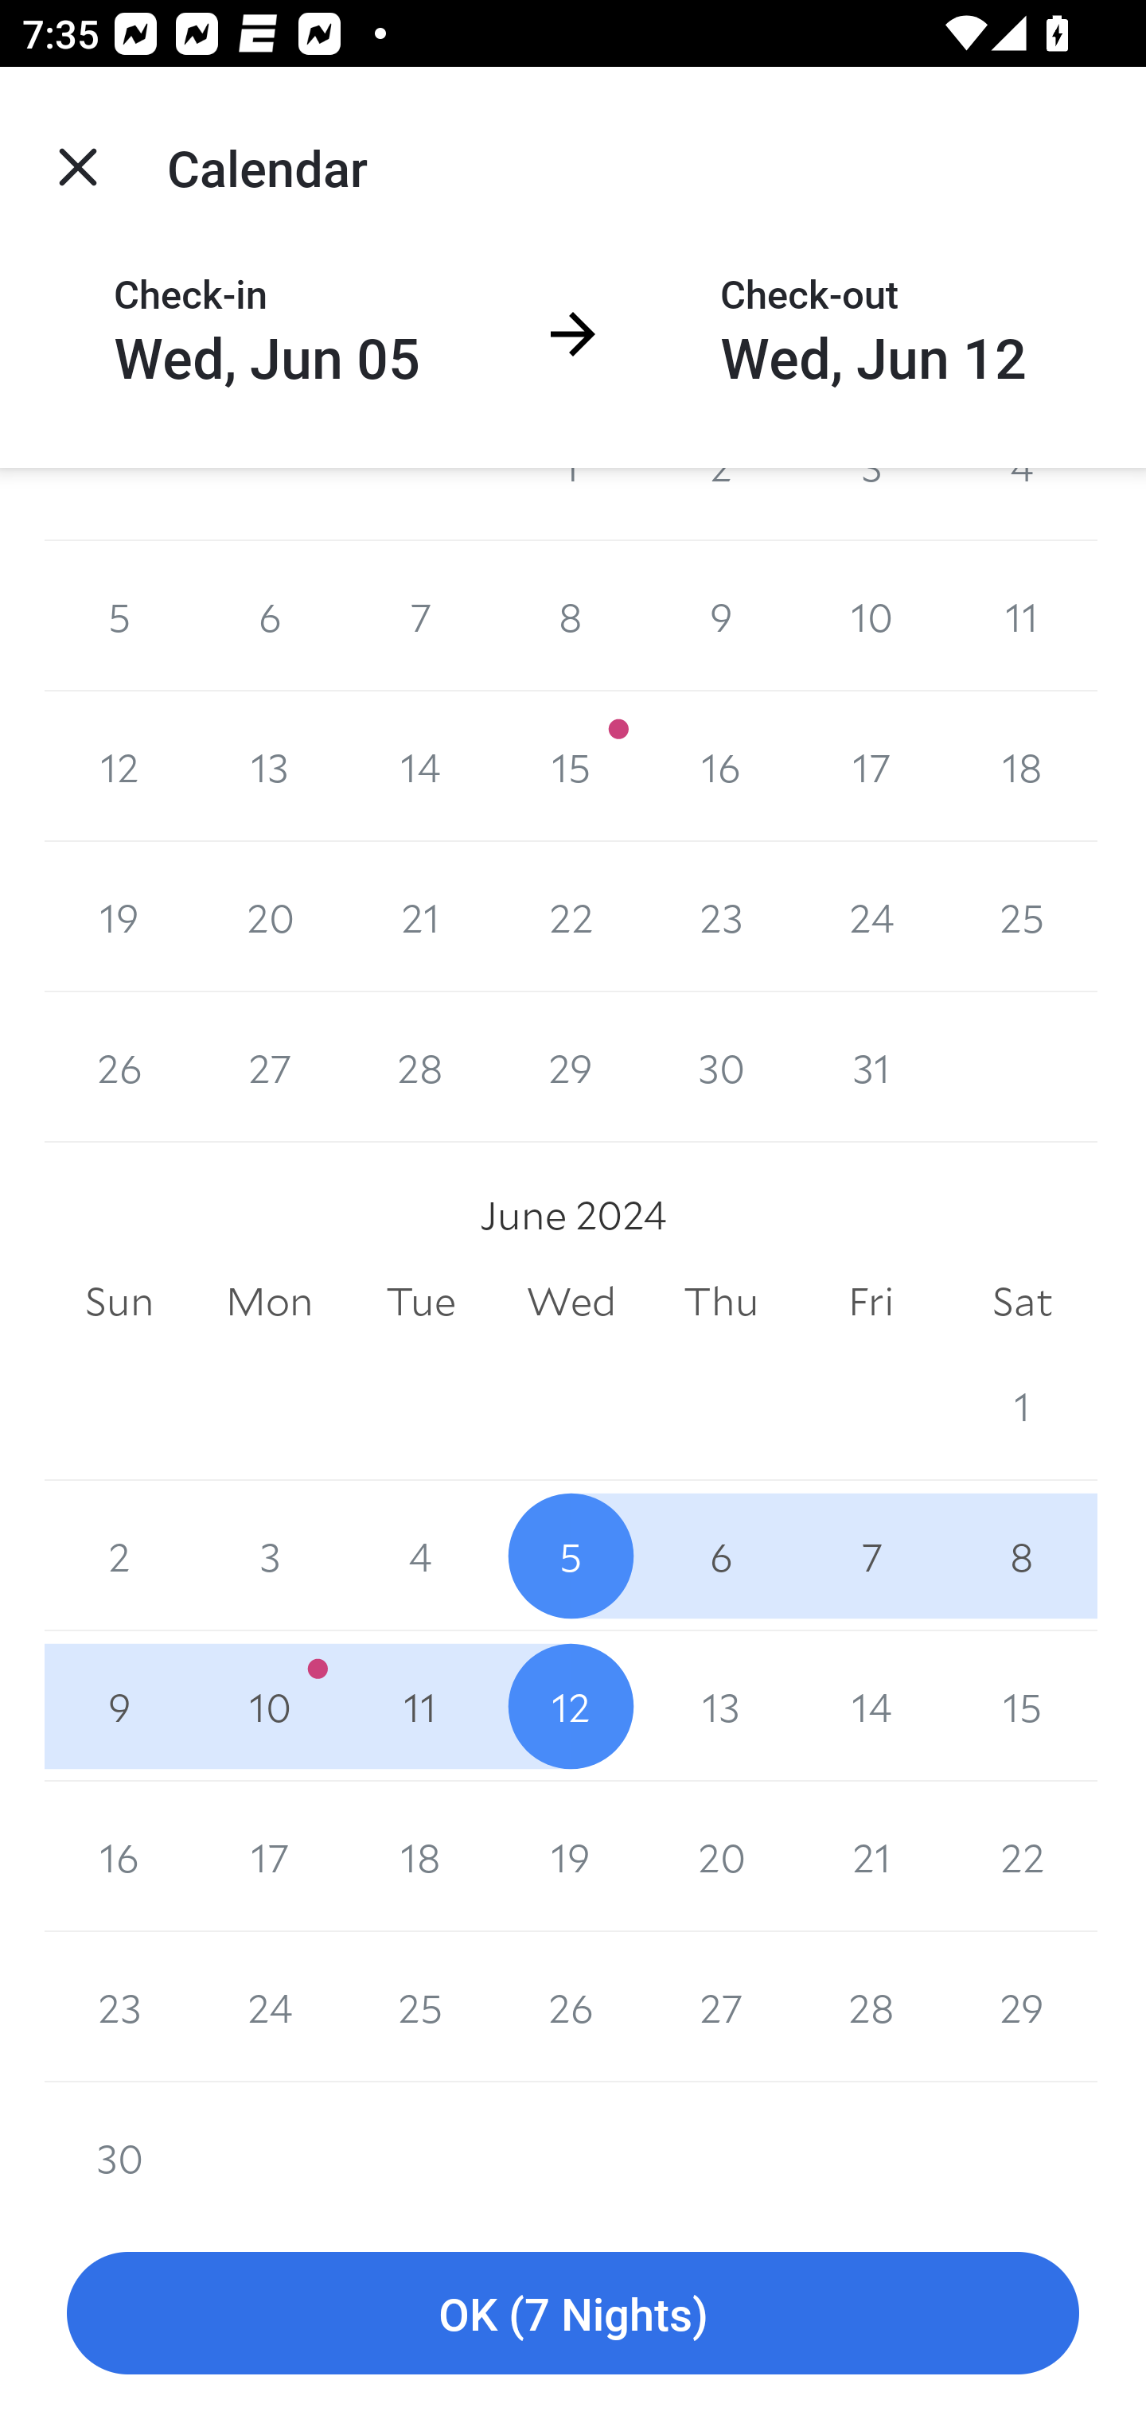 The height and width of the screenshot is (2419, 1146). I want to click on 4 4 June 2024, so click(420, 1555).